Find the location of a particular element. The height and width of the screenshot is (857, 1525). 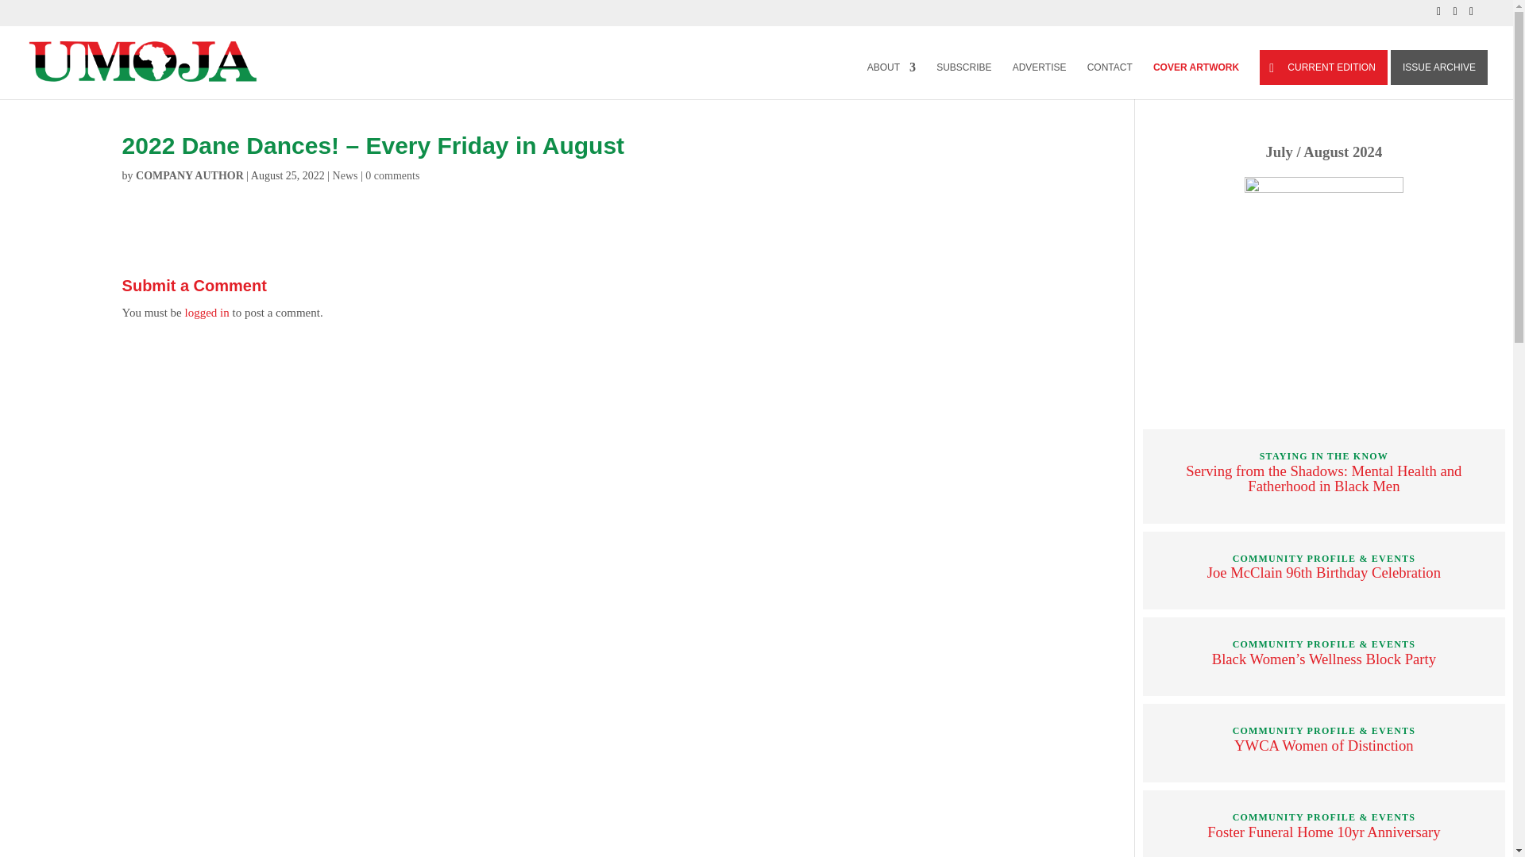

COVER ARTWORK is located at coordinates (1195, 80).